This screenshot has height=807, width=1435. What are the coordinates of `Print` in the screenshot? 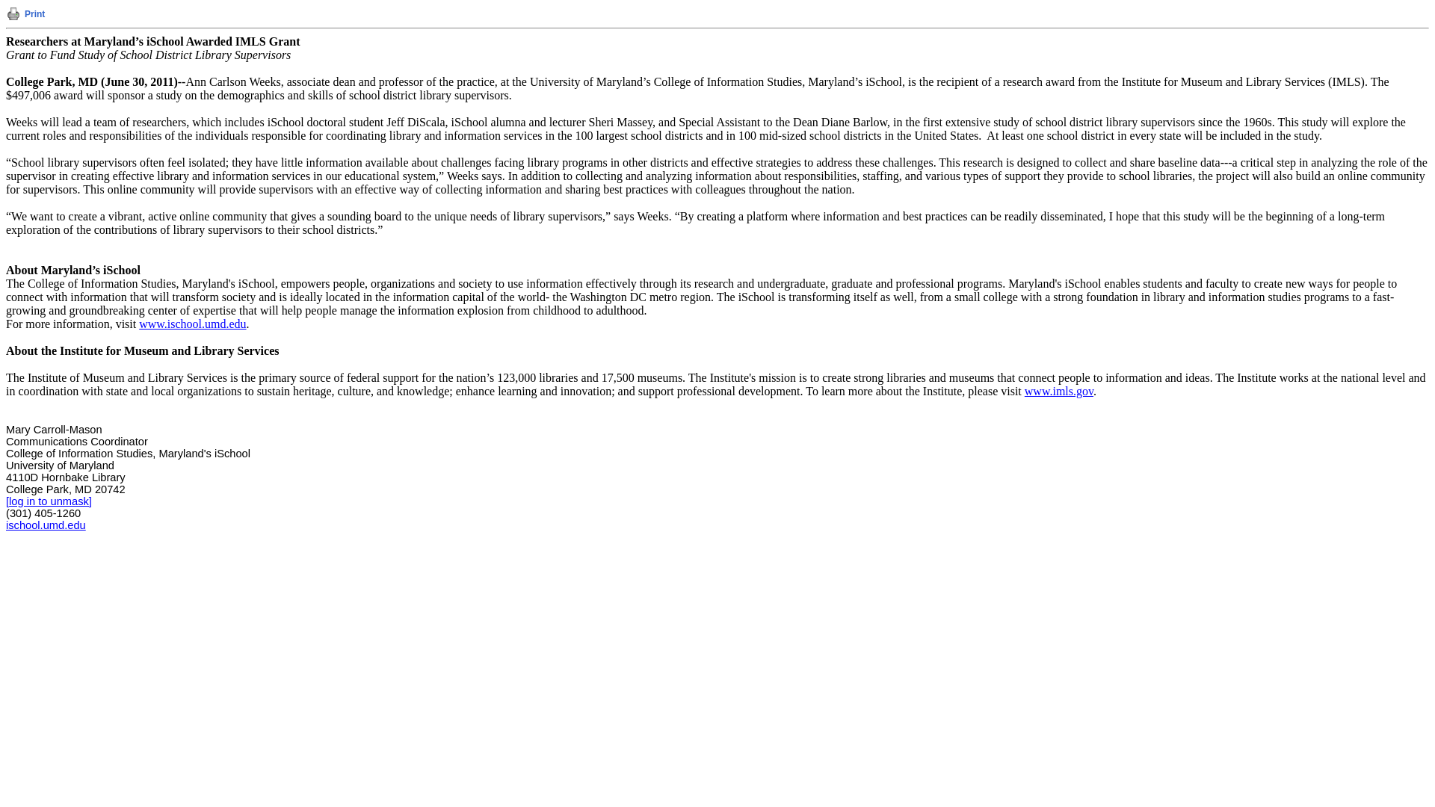 It's located at (34, 13).